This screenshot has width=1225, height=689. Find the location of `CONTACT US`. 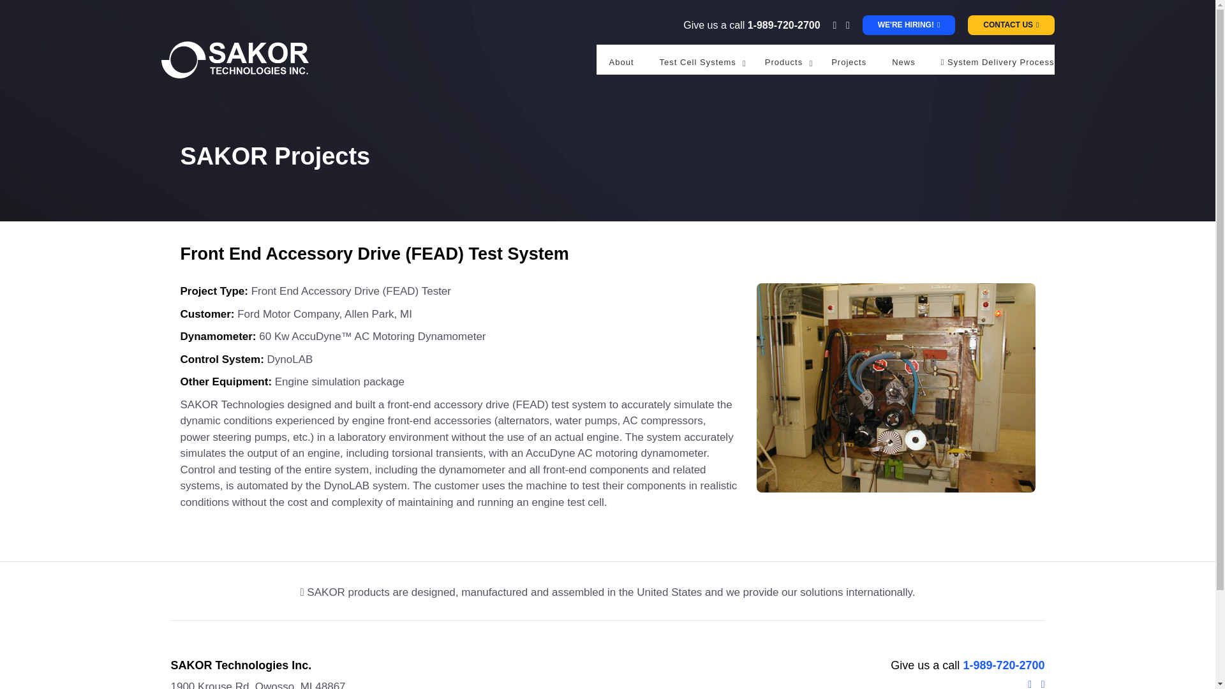

CONTACT US is located at coordinates (1011, 25).